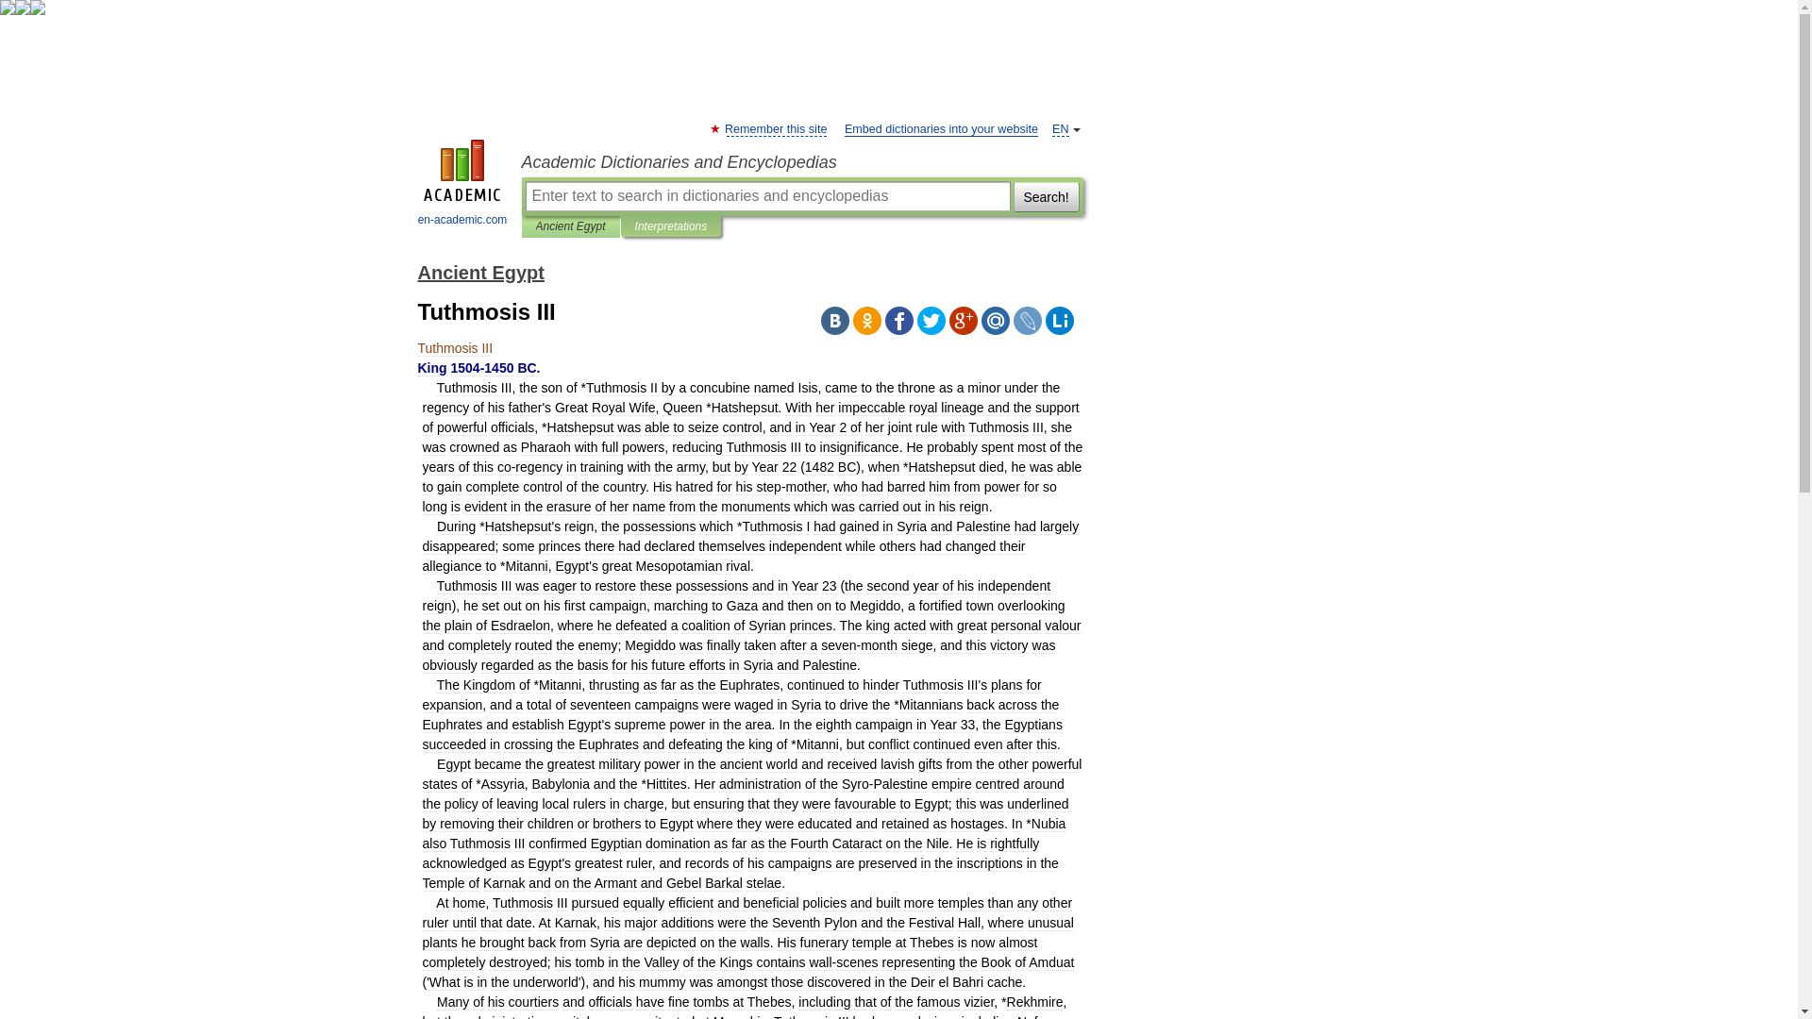  I want to click on Enter text to search in dictionaries and encyclopedias, so click(766, 196).